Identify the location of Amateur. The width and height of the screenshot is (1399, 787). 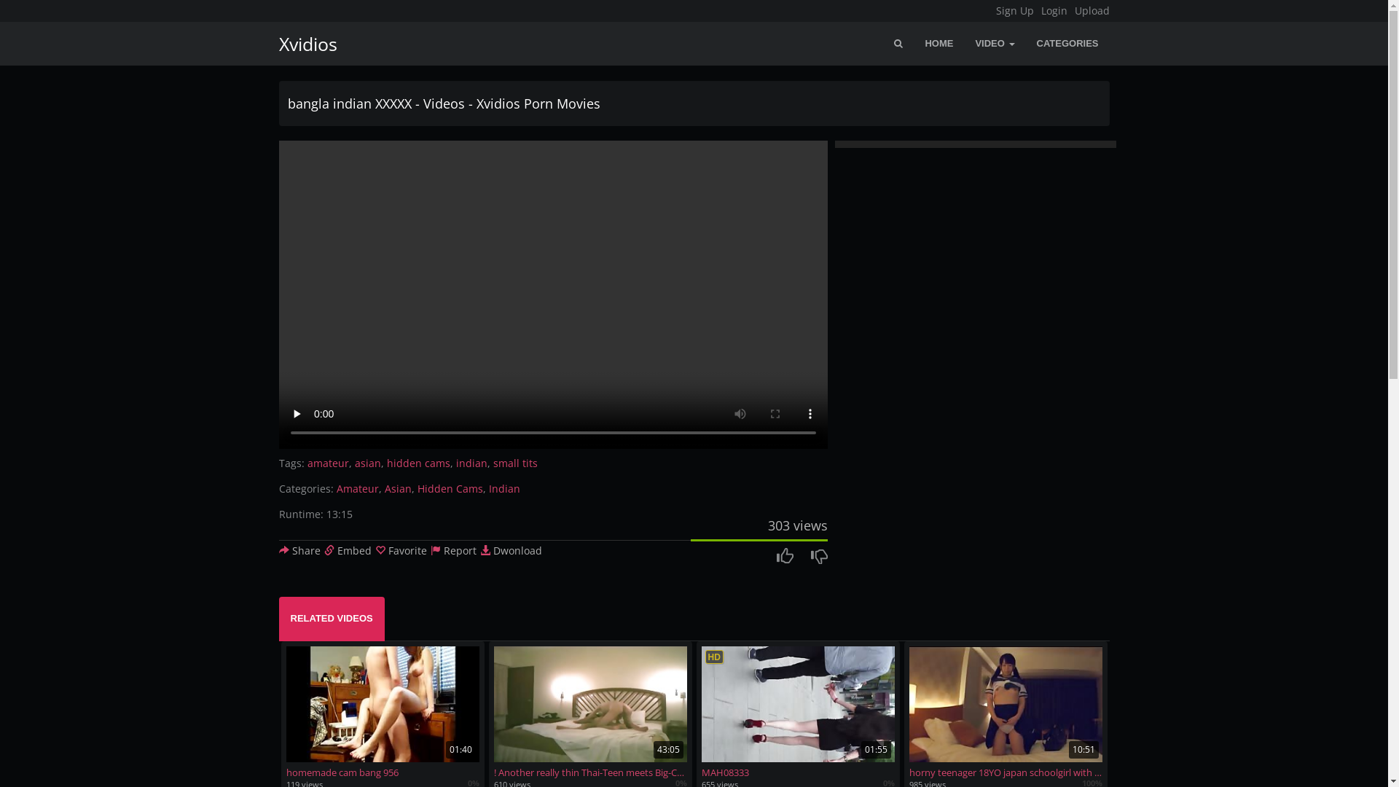
(358, 488).